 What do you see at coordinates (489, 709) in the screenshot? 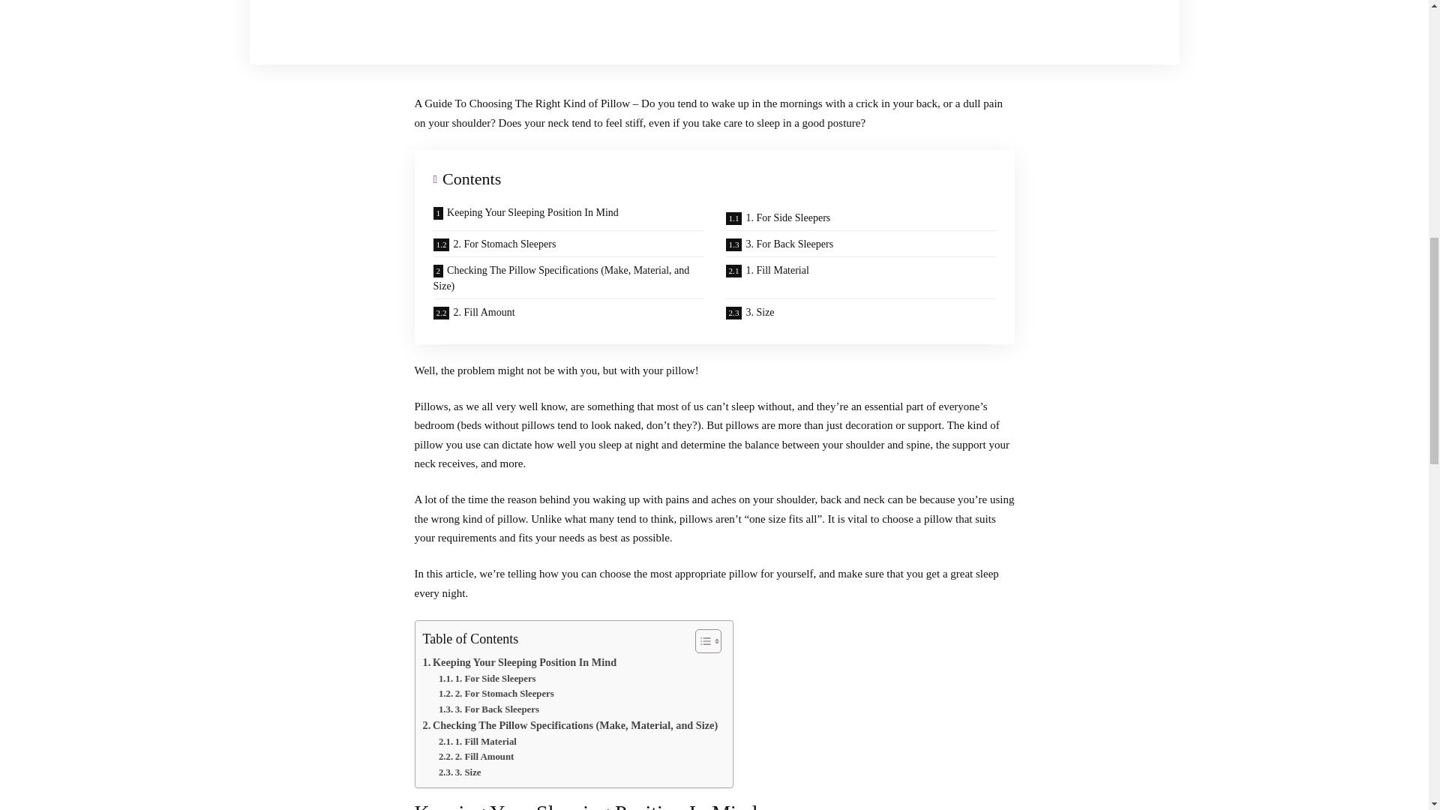
I see `3. For Back Sleepers` at bounding box center [489, 709].